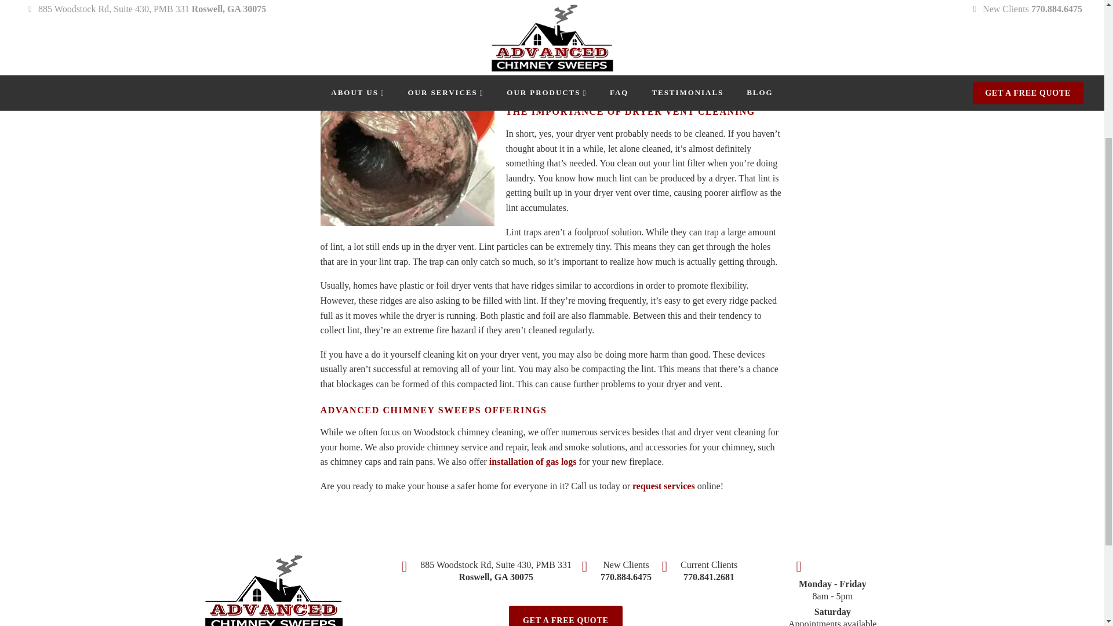  I want to click on Advanced Chimney Sweeps, so click(594, 85).